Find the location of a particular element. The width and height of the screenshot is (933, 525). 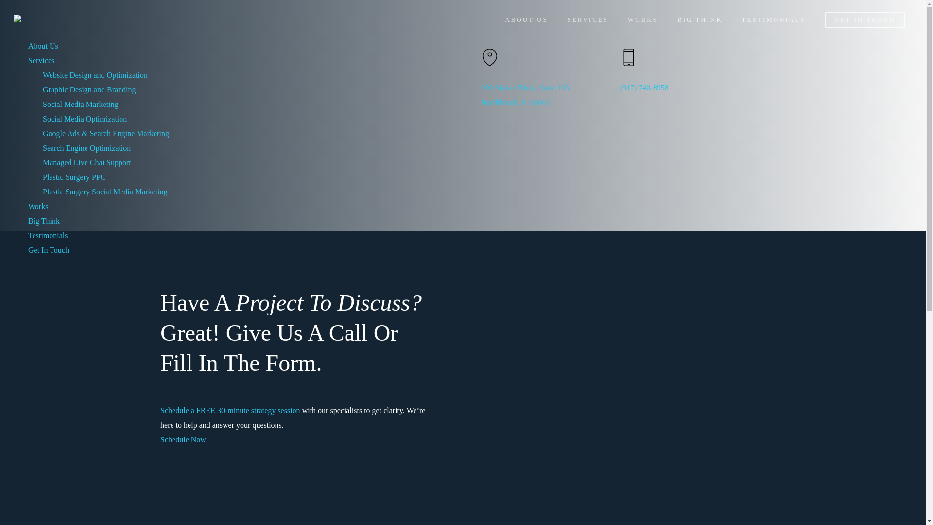

Search Engine Optimization is located at coordinates (86, 148).